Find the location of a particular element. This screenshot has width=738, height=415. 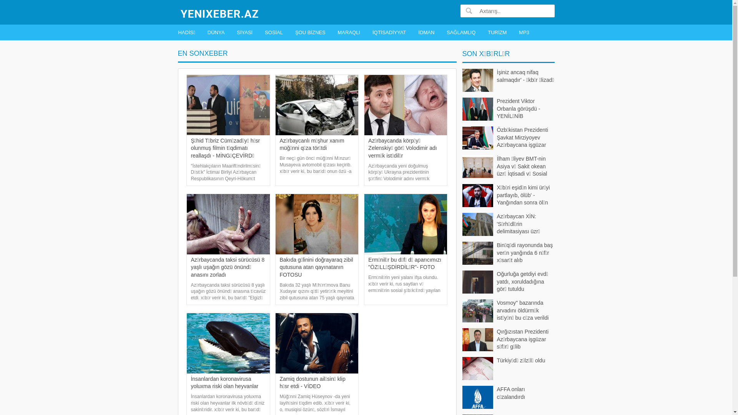

SIYASI is located at coordinates (244, 32).